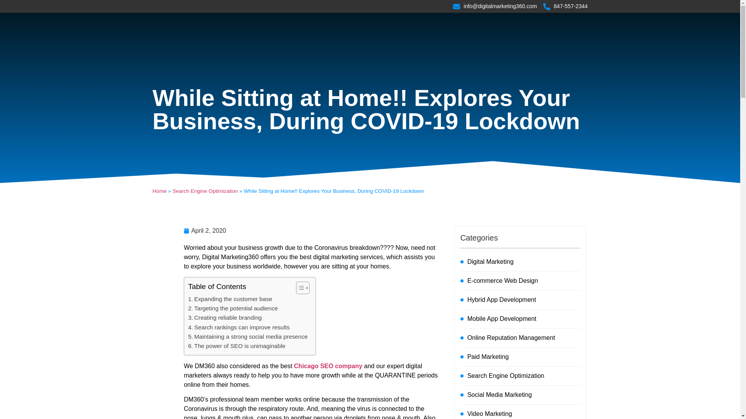  Describe the element at coordinates (236, 346) in the screenshot. I see ` The power of SEO is unimaginable` at that location.